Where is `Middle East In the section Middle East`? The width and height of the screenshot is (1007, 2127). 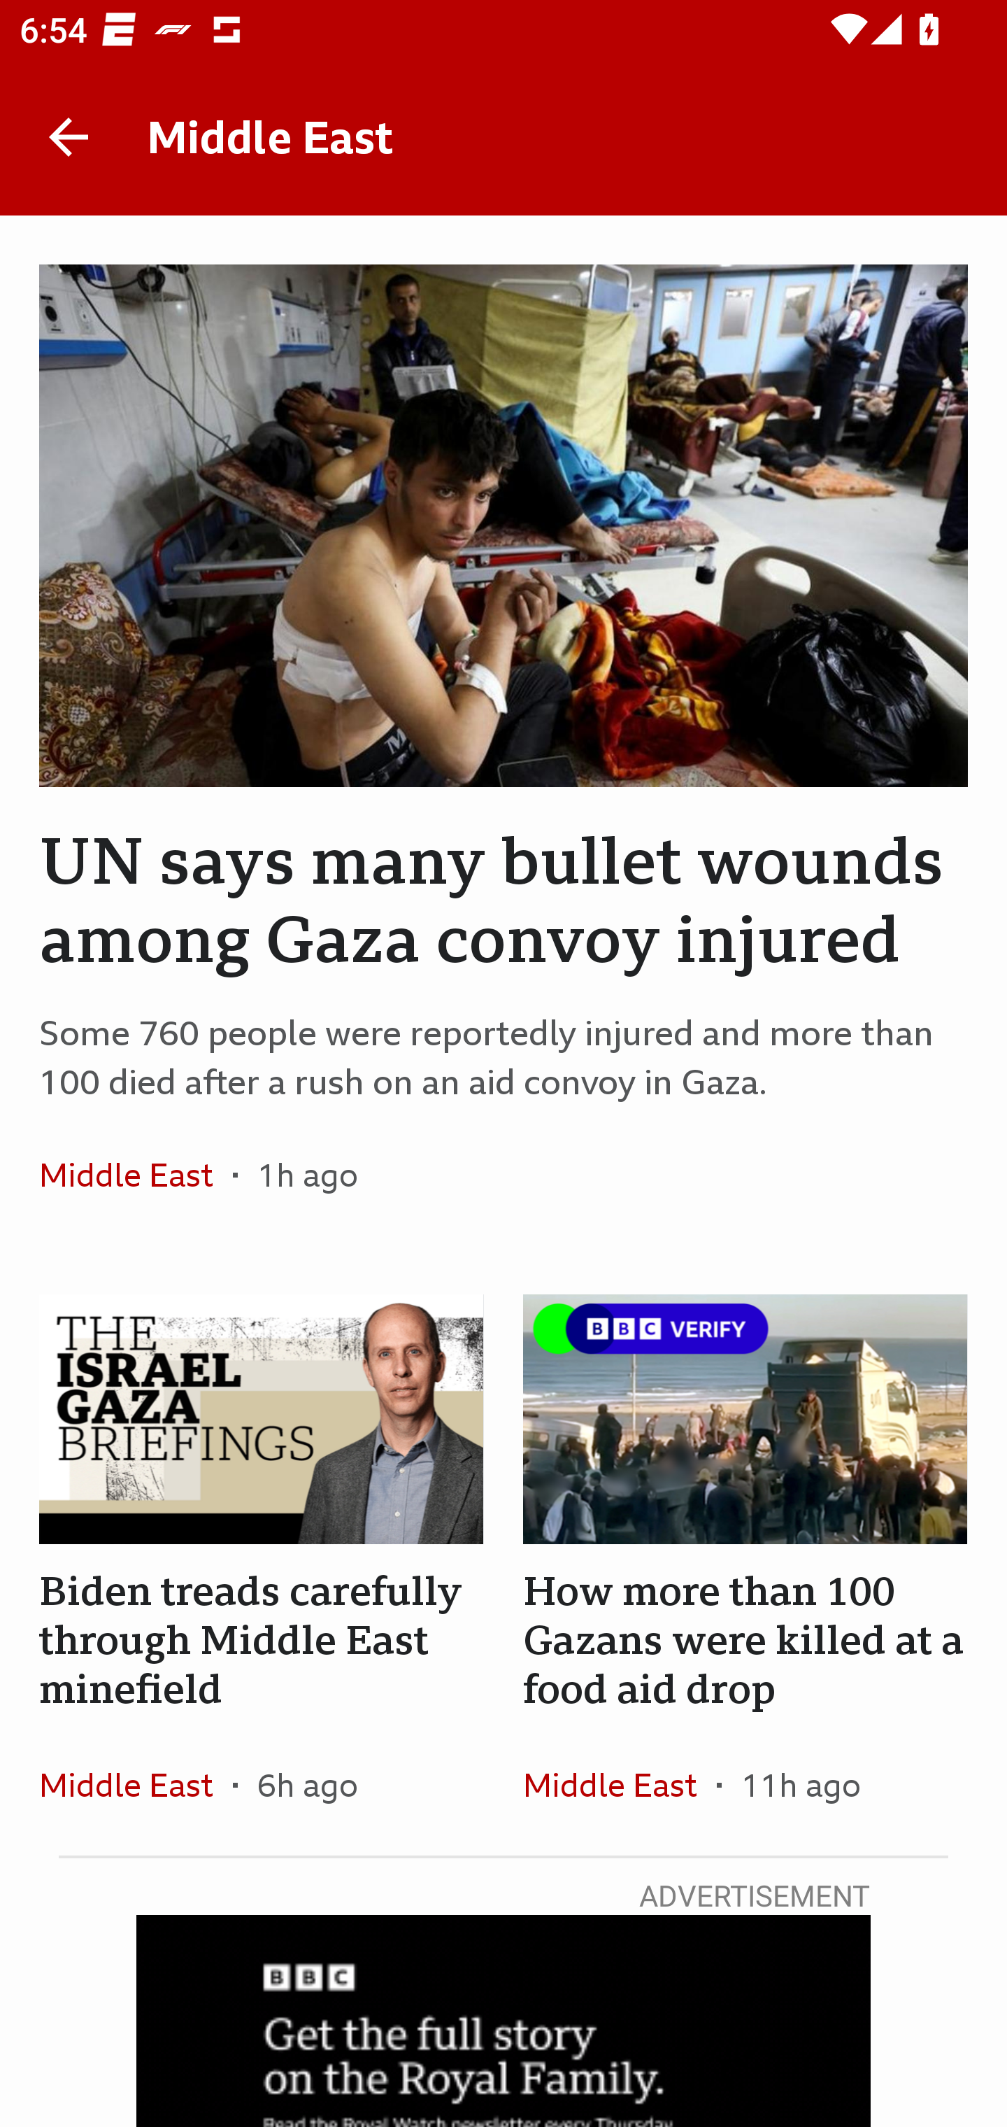 Middle East In the section Middle East is located at coordinates (620, 1784).